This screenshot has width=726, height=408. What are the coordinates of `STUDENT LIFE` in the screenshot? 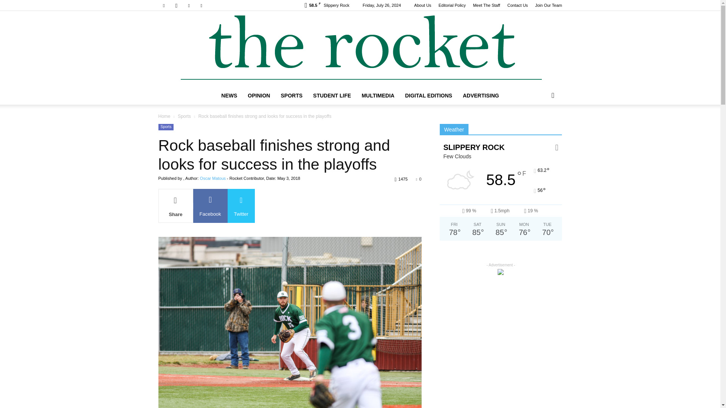 It's located at (332, 95).